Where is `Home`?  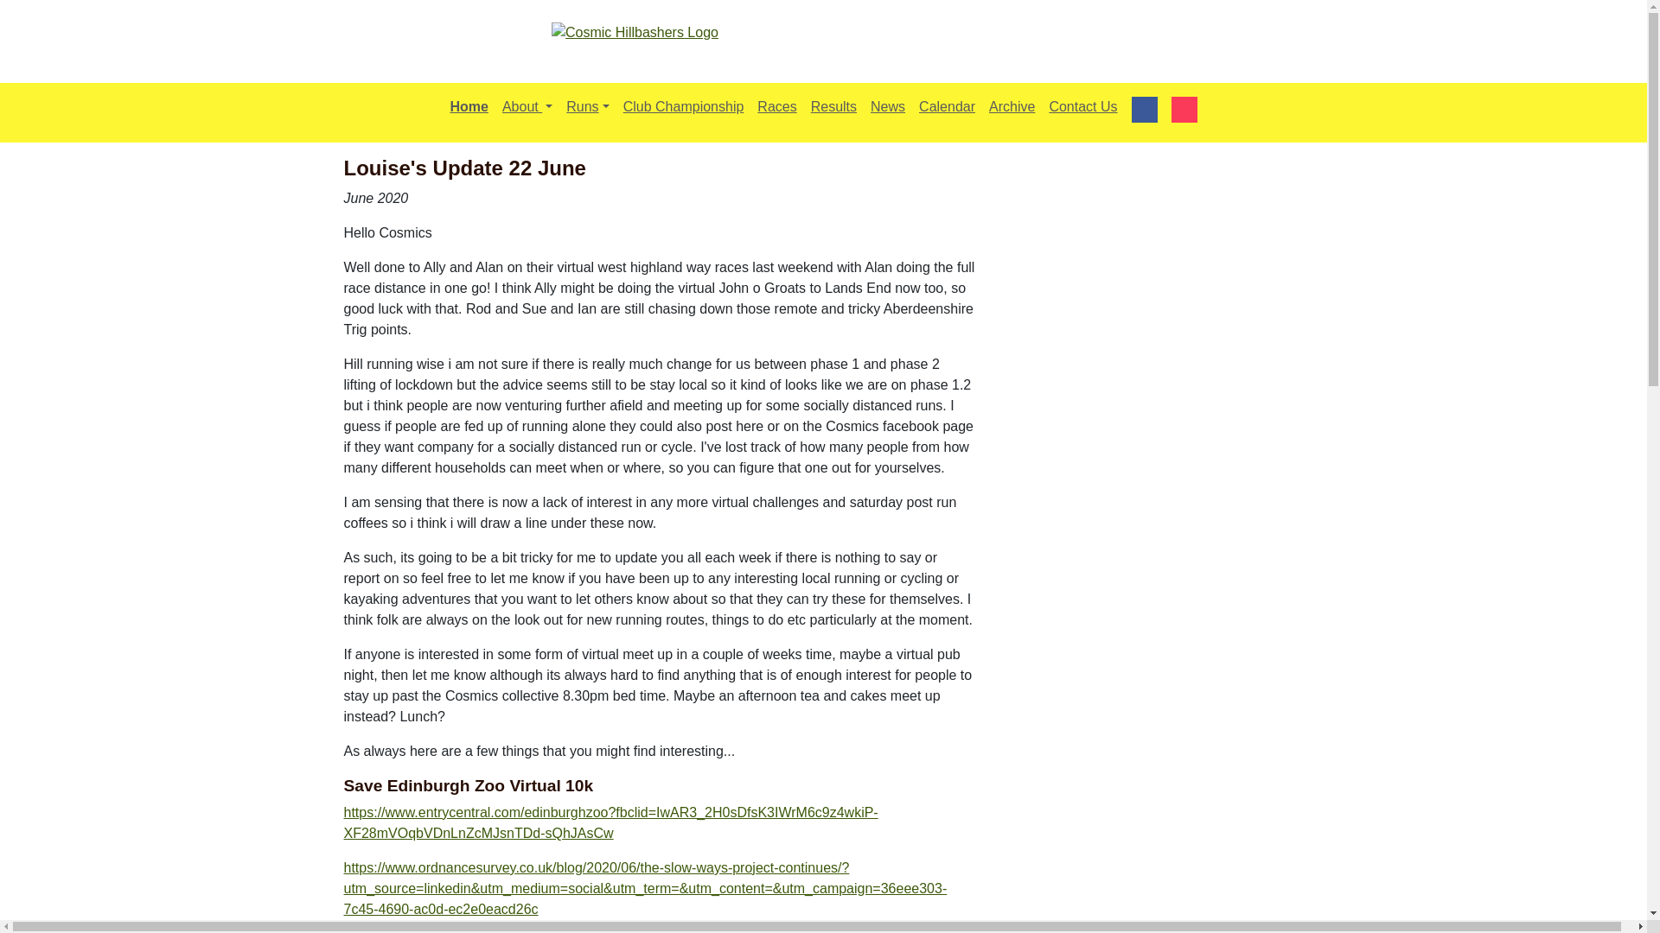 Home is located at coordinates (469, 106).